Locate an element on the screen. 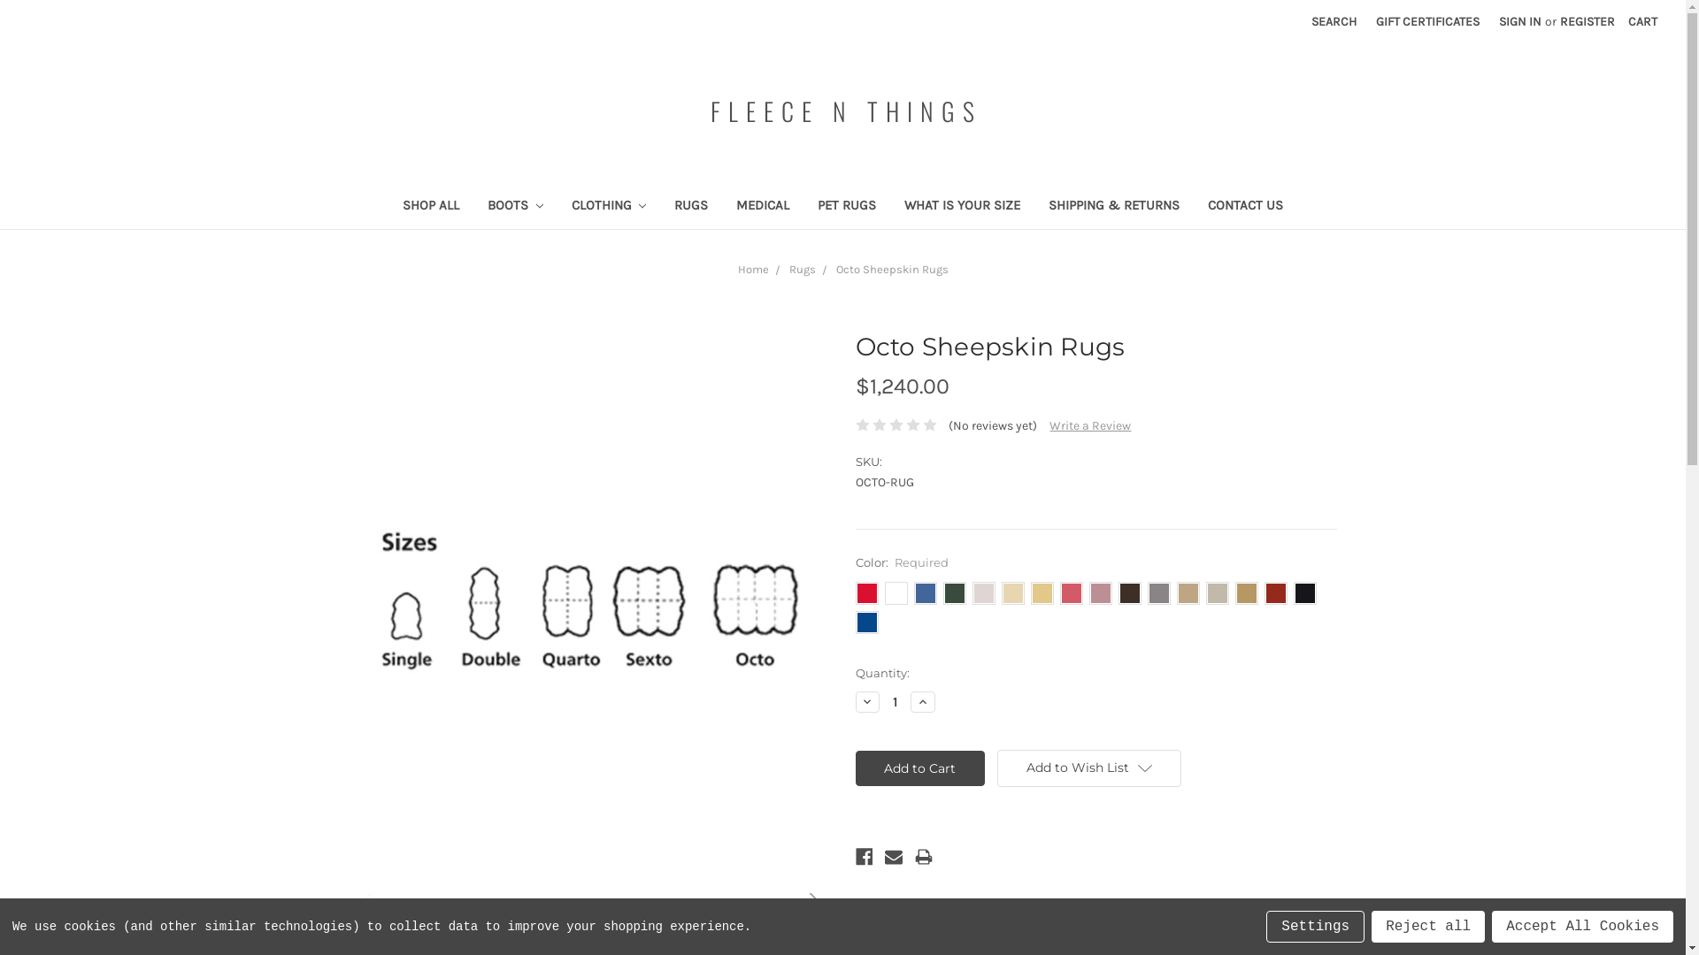  Camel is located at coordinates (1247, 593).